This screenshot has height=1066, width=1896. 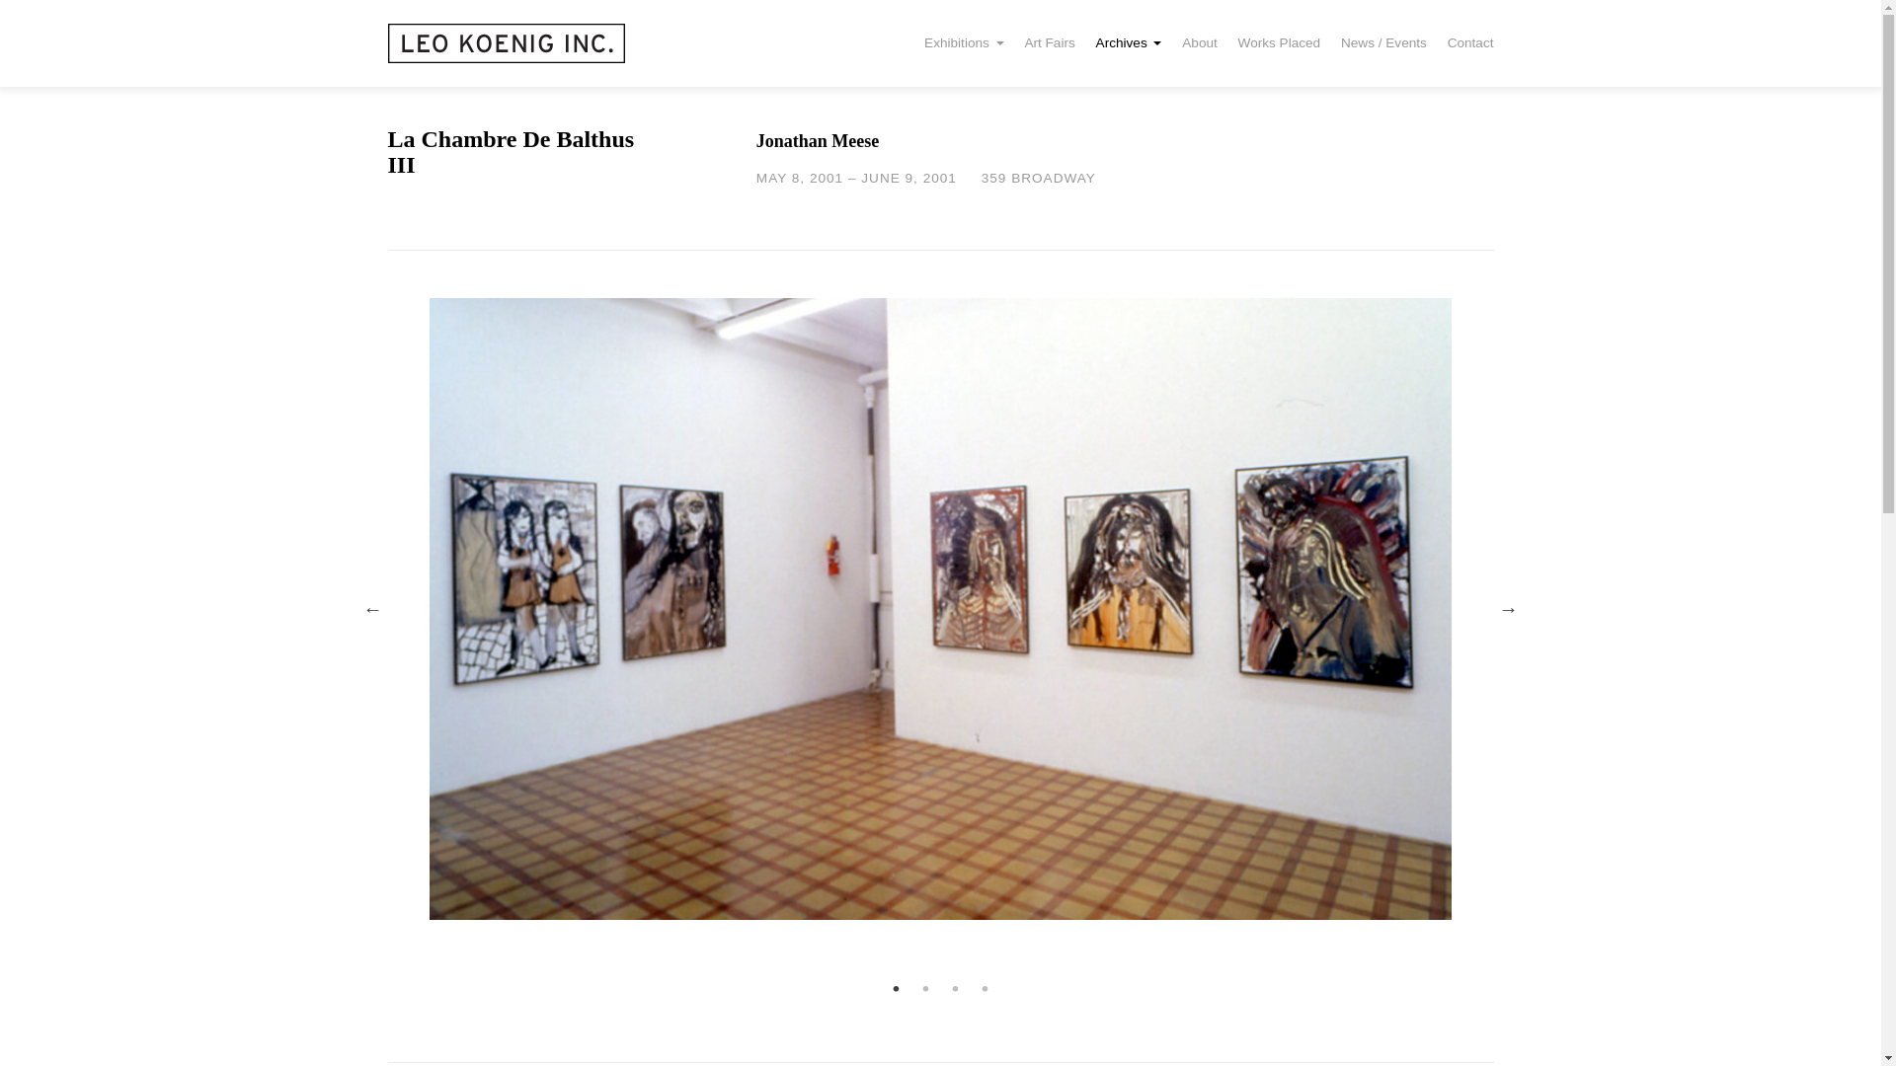 I want to click on About, so click(x=1199, y=42).